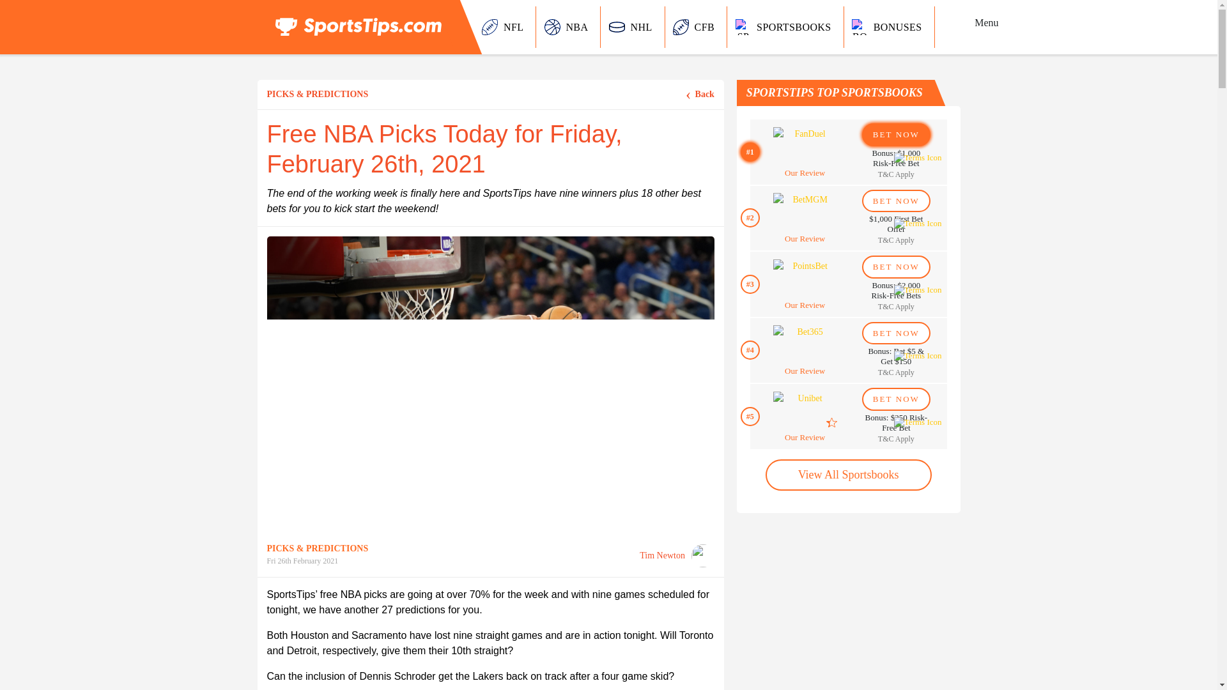  I want to click on NFL, so click(505, 27).